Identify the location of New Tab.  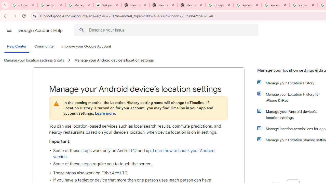
(192, 5).